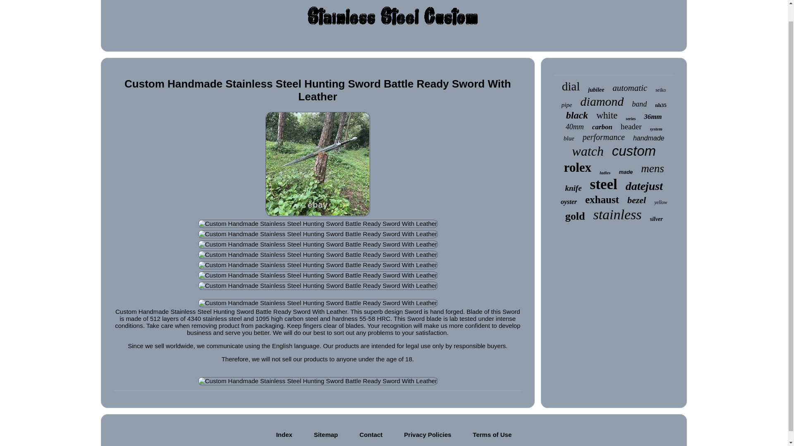 This screenshot has height=446, width=794. What do you see at coordinates (629, 88) in the screenshot?
I see `automatic` at bounding box center [629, 88].